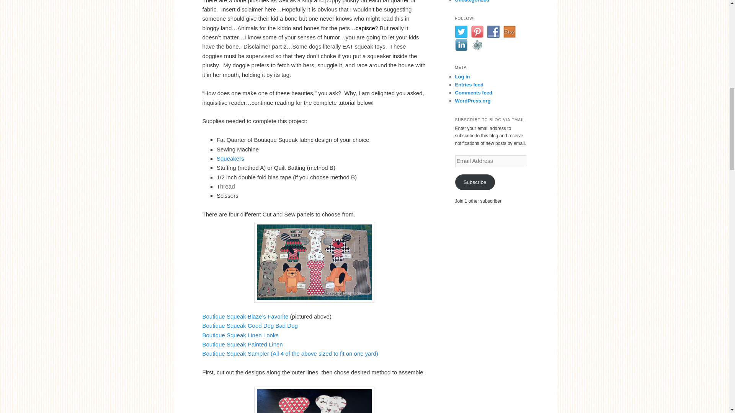  Describe the element at coordinates (461, 31) in the screenshot. I see ` Twitter` at that location.